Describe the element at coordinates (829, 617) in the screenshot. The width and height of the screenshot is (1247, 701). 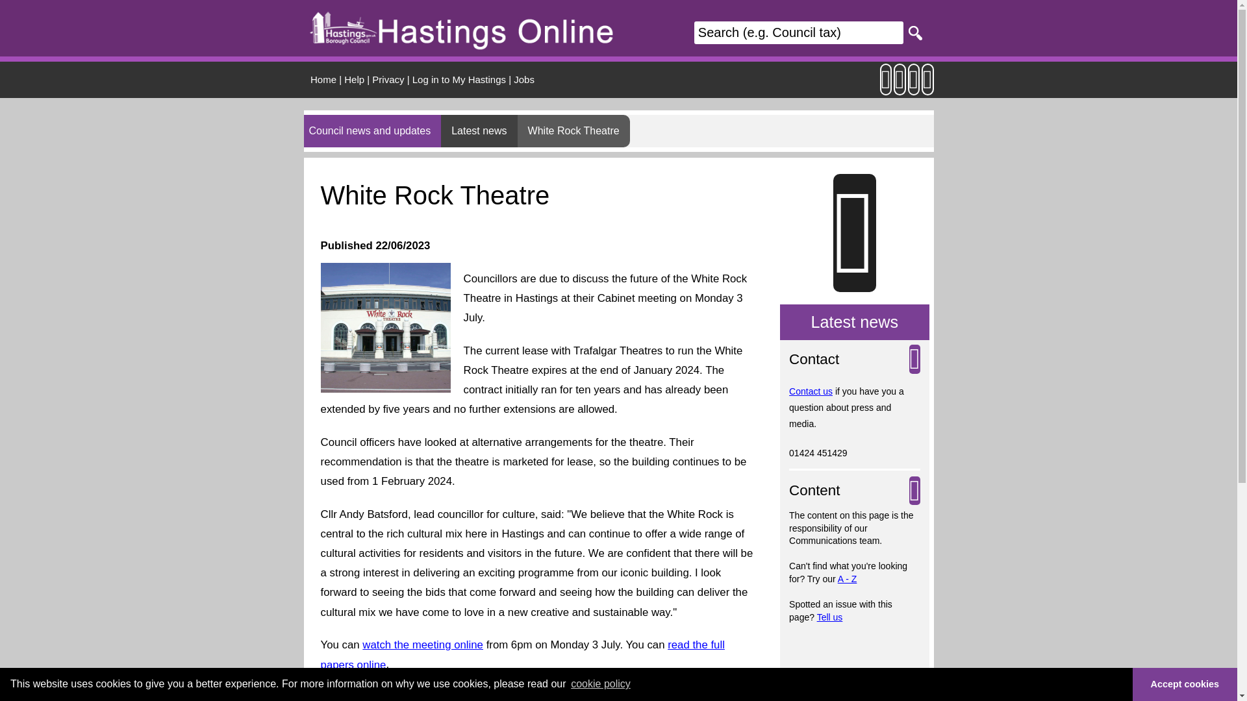
I see `Tell us` at that location.